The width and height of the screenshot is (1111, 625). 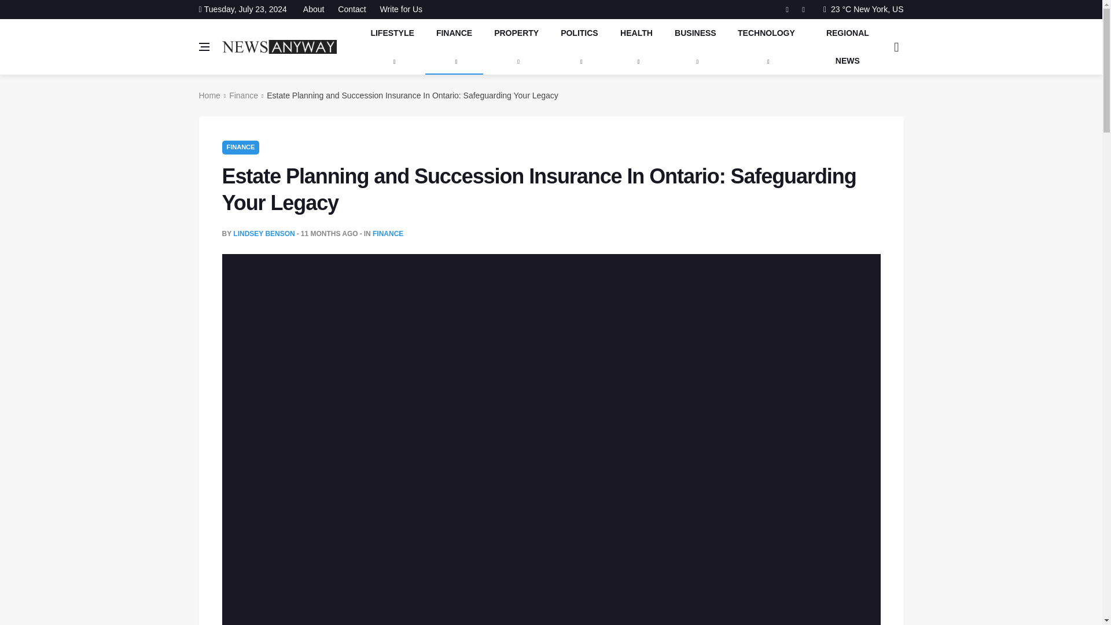 What do you see at coordinates (392, 46) in the screenshot?
I see `LIFESTYLE` at bounding box center [392, 46].